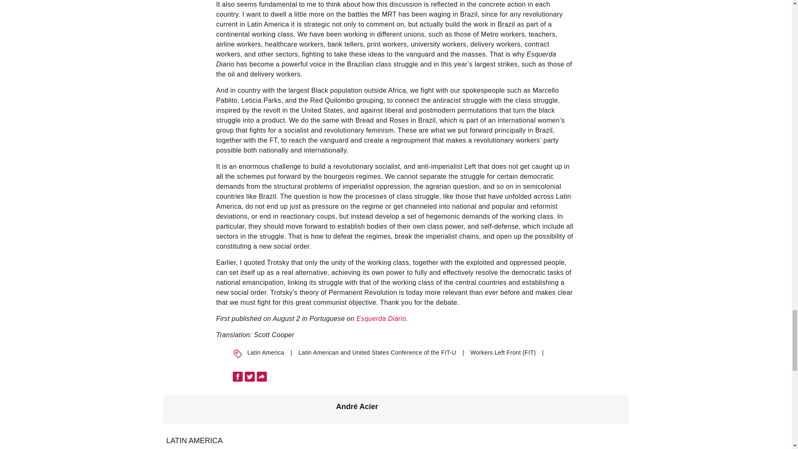 This screenshot has width=798, height=449. I want to click on Latin American and United States Conference of the FIT-U, so click(377, 353).